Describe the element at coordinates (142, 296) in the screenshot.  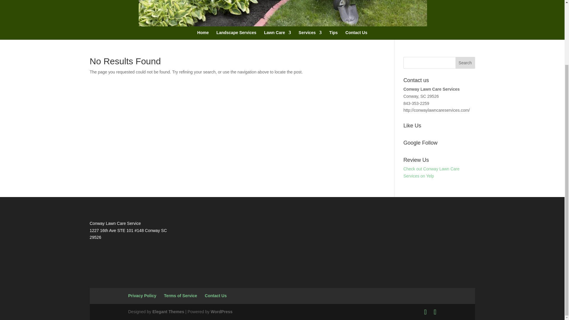
I see `Privacy Policy` at that location.